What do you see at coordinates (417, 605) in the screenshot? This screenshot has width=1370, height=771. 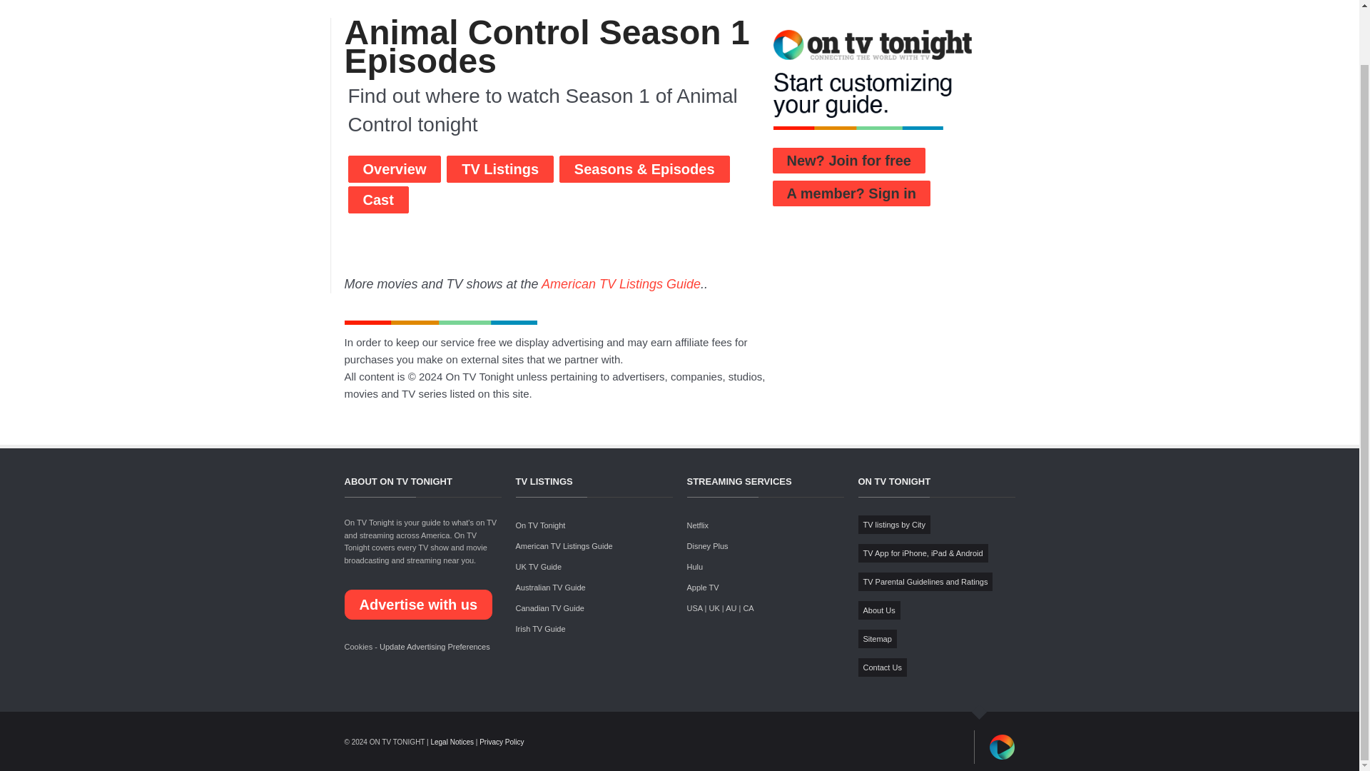 I see `Advertise with us` at bounding box center [417, 605].